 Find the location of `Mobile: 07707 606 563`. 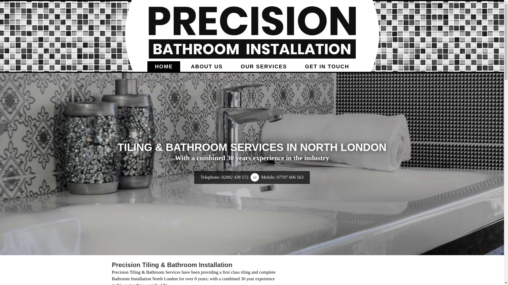

Mobile: 07707 606 563 is located at coordinates (282, 177).